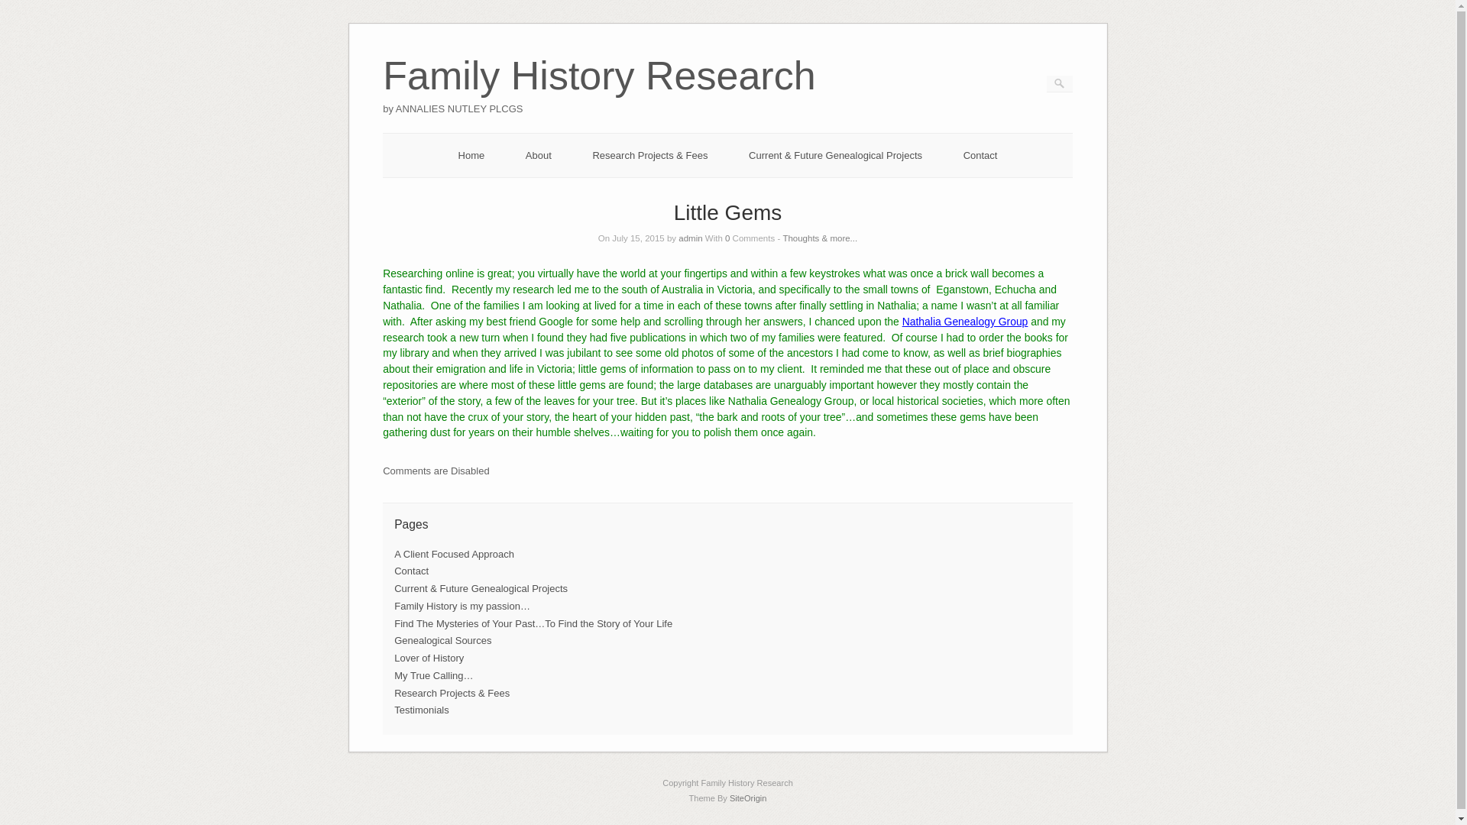 This screenshot has width=1467, height=825. What do you see at coordinates (443, 640) in the screenshot?
I see `Genealogical Sources` at bounding box center [443, 640].